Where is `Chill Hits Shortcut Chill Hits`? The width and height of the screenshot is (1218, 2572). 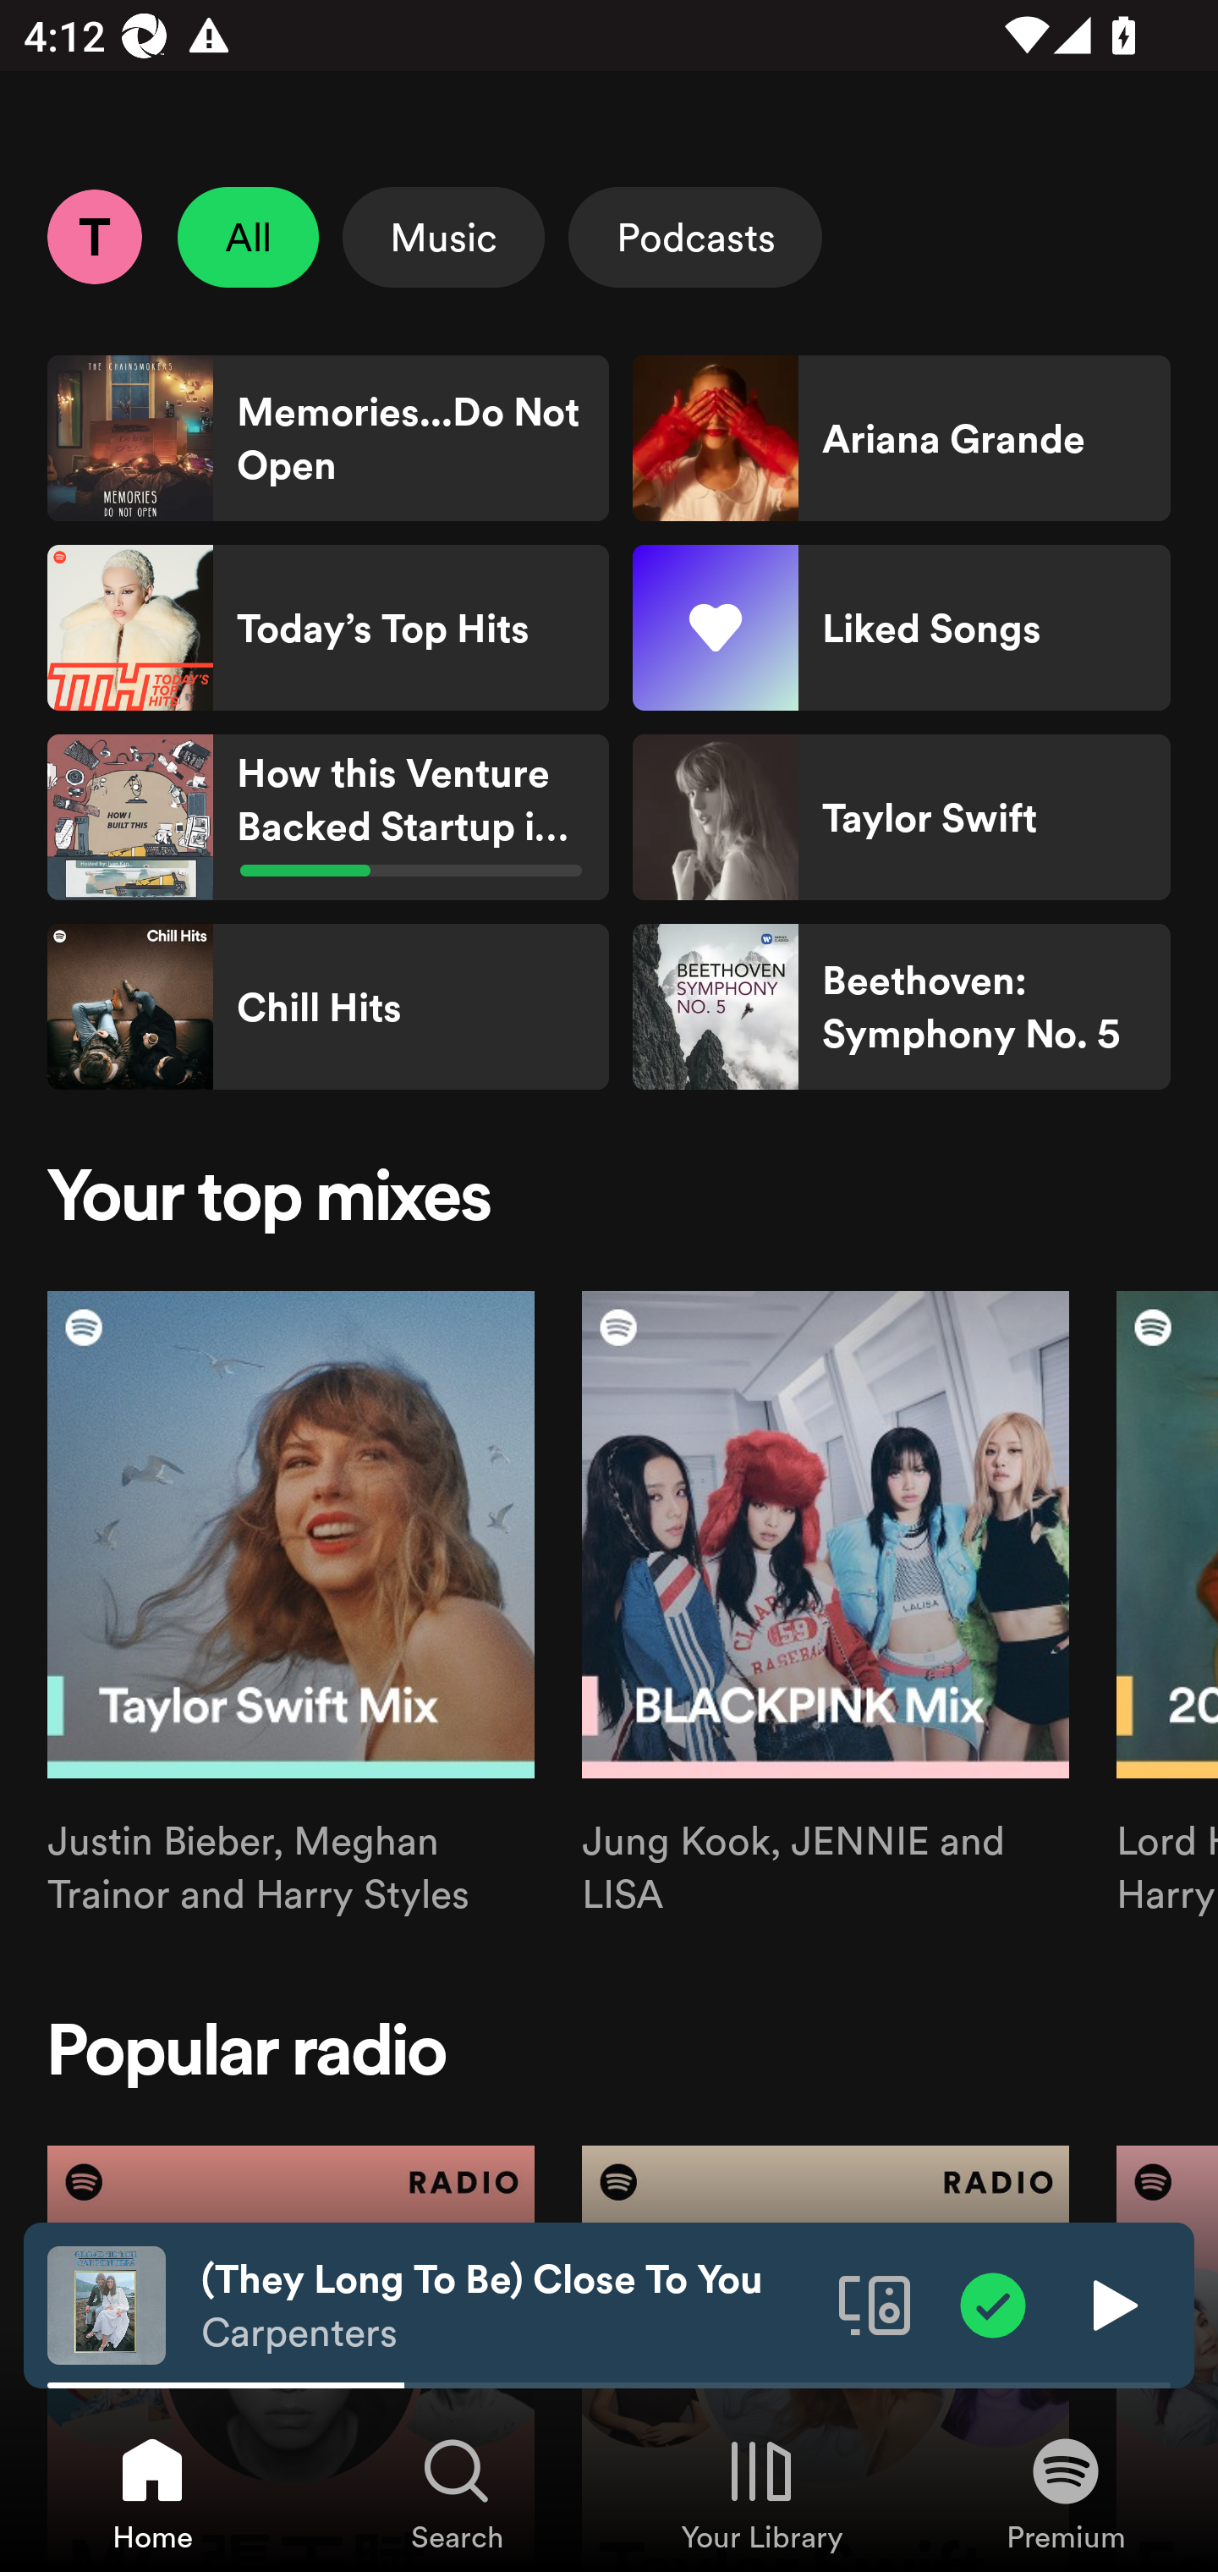 Chill Hits Shortcut Chill Hits is located at coordinates (328, 1007).